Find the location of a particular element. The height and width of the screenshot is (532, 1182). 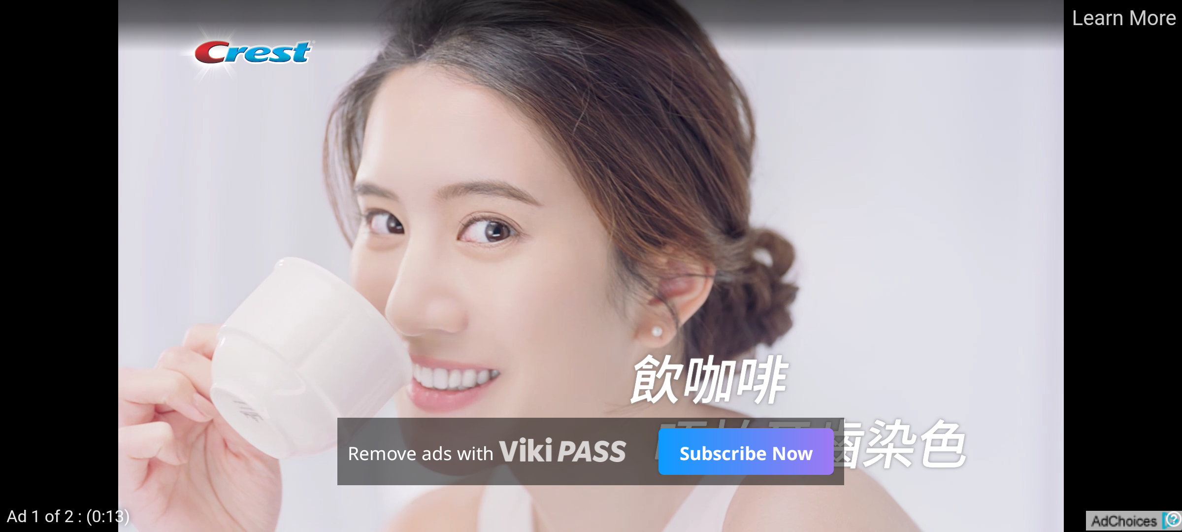

Subscribe Now is located at coordinates (746, 451).